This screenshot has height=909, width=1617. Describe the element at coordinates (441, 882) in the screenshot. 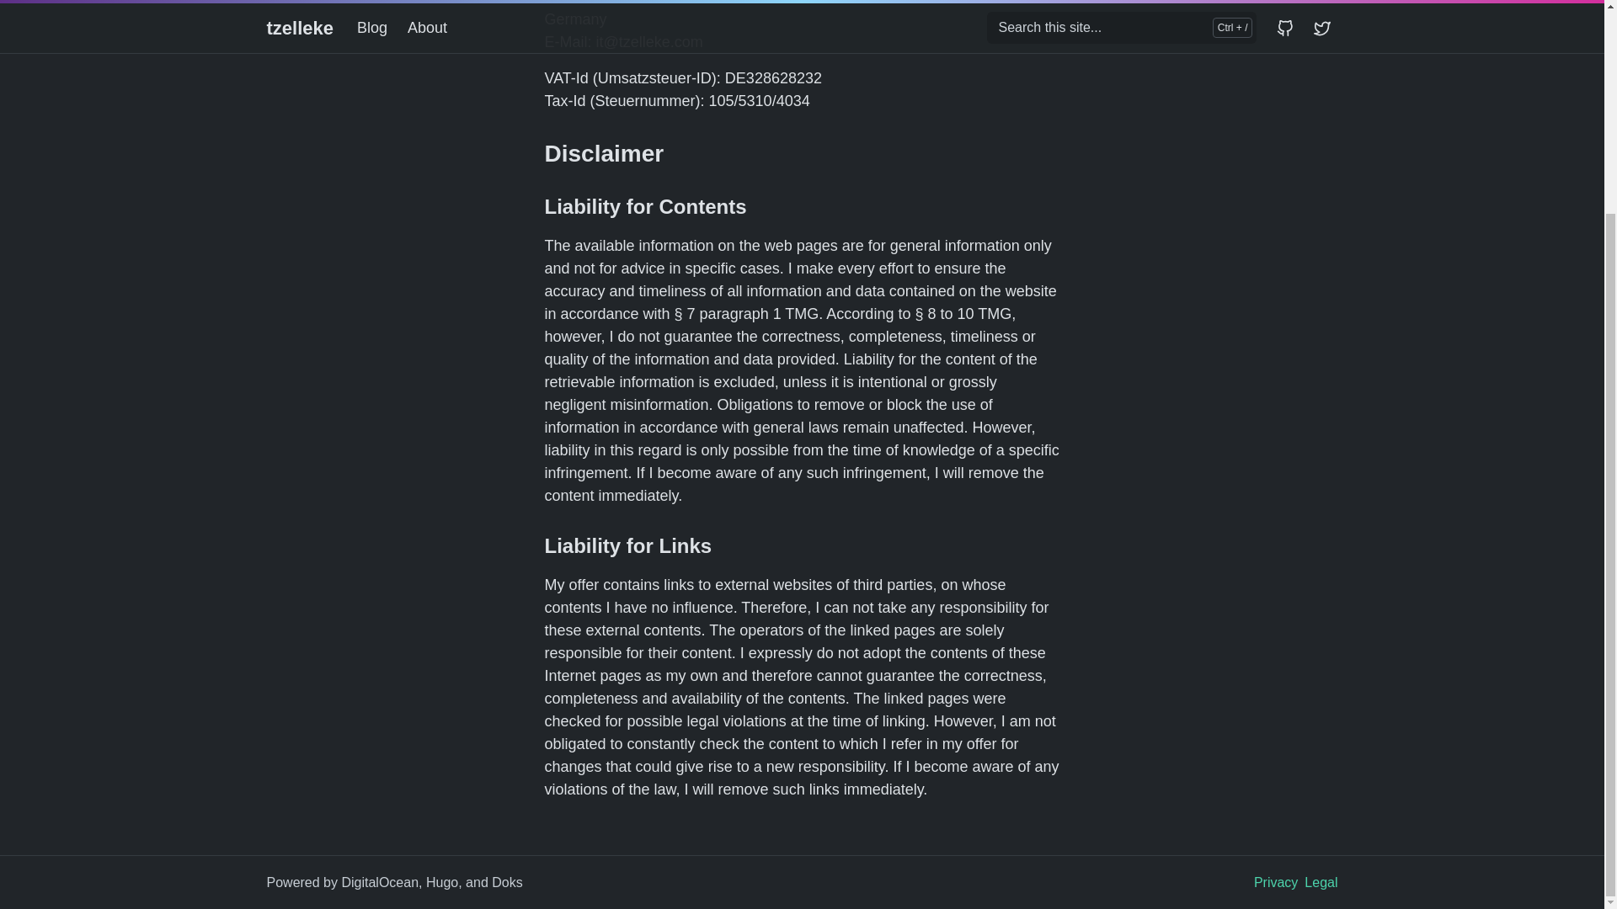

I see `Hugo` at that location.